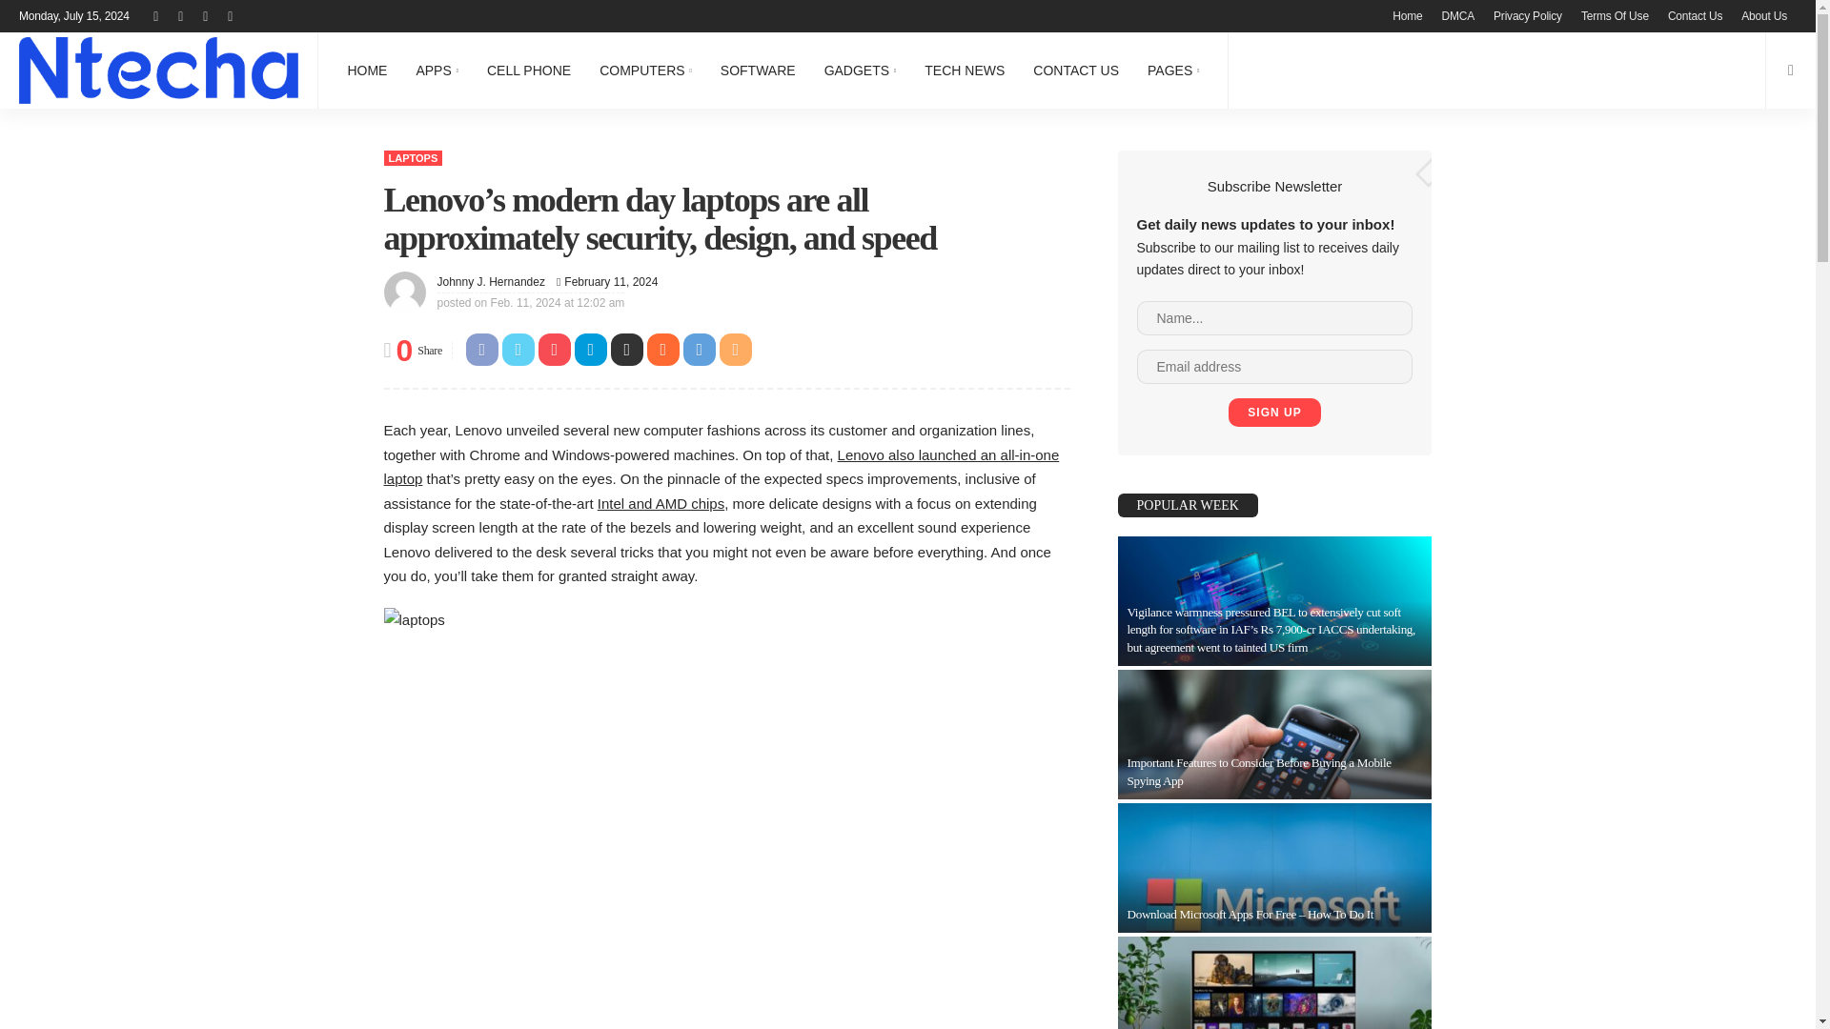 This screenshot has width=1830, height=1029. I want to click on Terms Of Use, so click(1615, 15).